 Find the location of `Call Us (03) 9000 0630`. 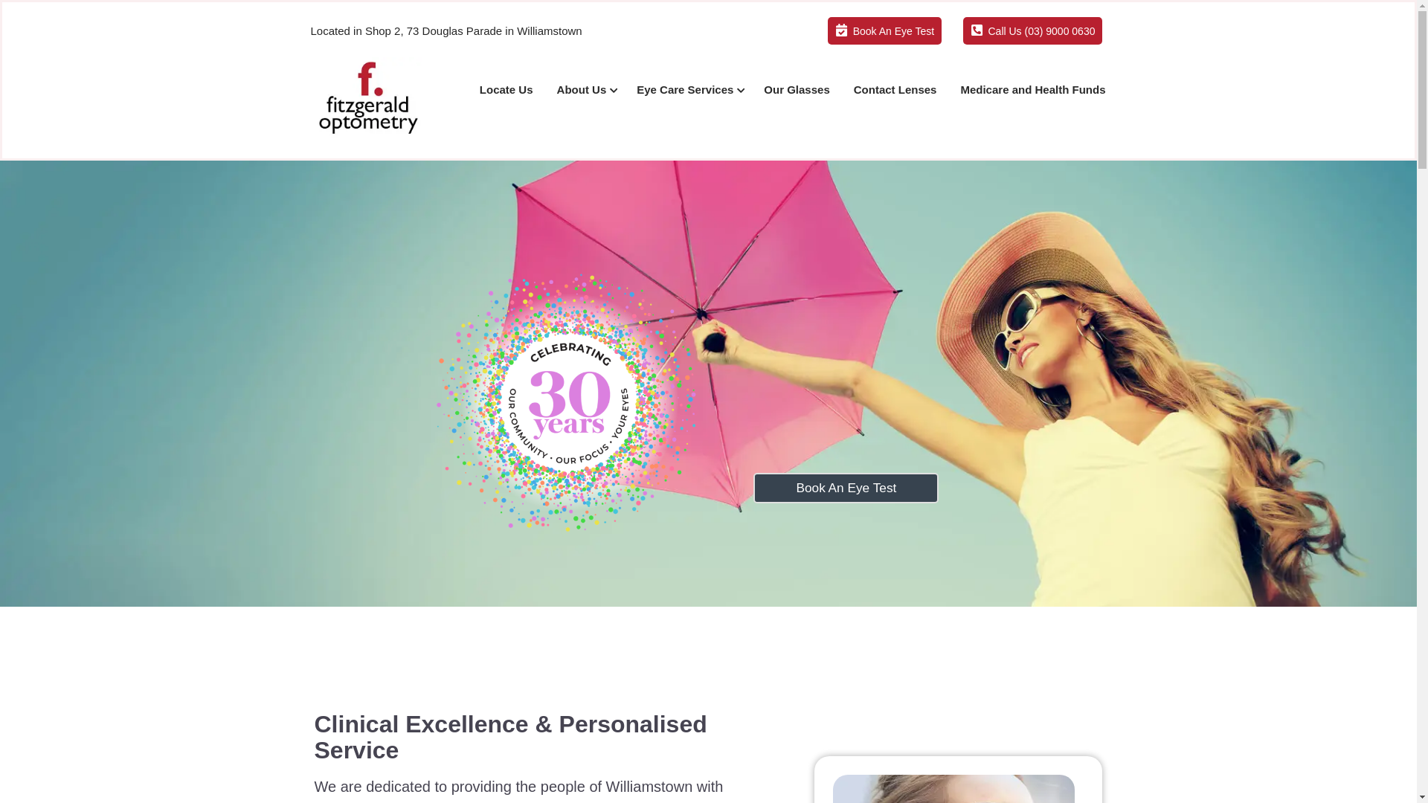

Call Us (03) 9000 0630 is located at coordinates (1032, 31).